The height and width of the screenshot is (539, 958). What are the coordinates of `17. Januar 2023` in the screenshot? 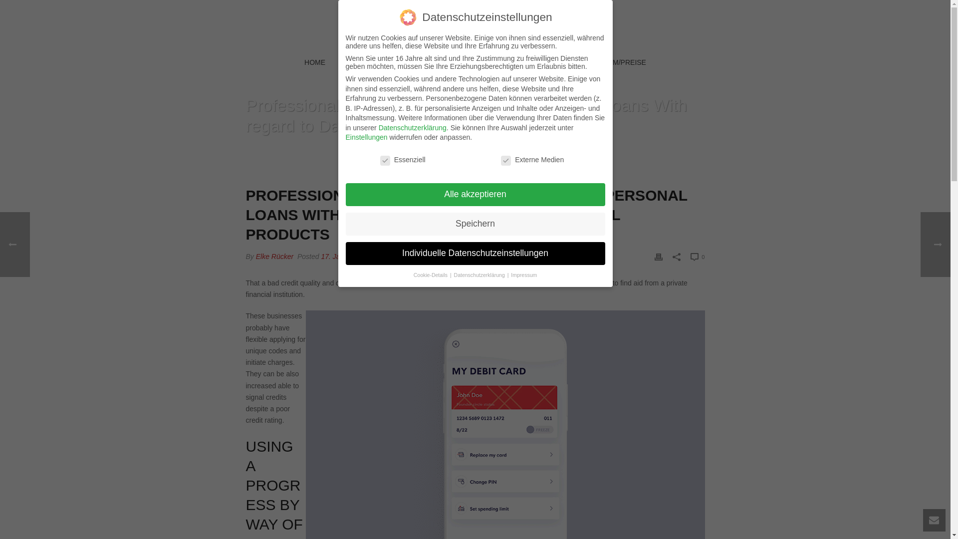 It's located at (346, 257).